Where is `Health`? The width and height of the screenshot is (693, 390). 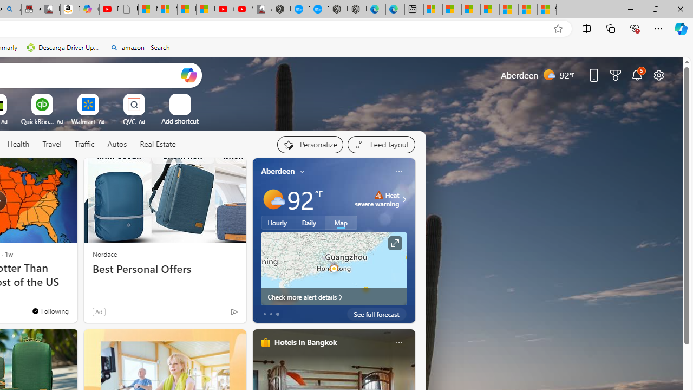 Health is located at coordinates (18, 144).